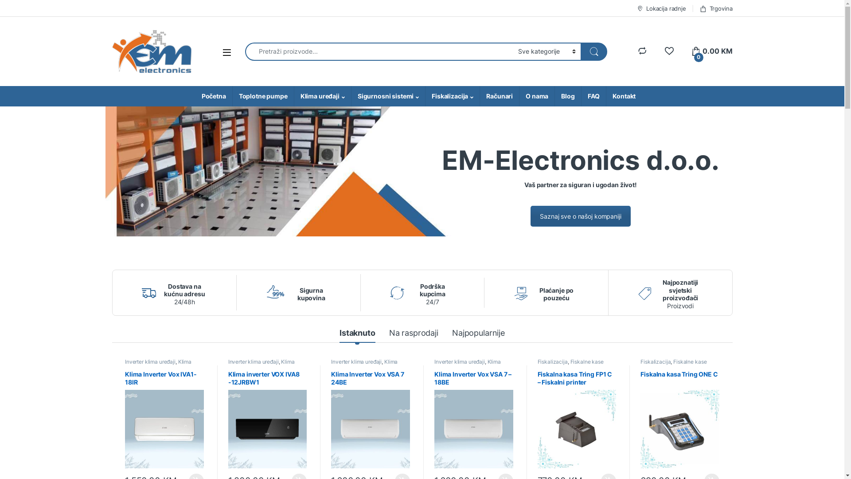  What do you see at coordinates (553, 362) in the screenshot?
I see `Fiskalizacija` at bounding box center [553, 362].